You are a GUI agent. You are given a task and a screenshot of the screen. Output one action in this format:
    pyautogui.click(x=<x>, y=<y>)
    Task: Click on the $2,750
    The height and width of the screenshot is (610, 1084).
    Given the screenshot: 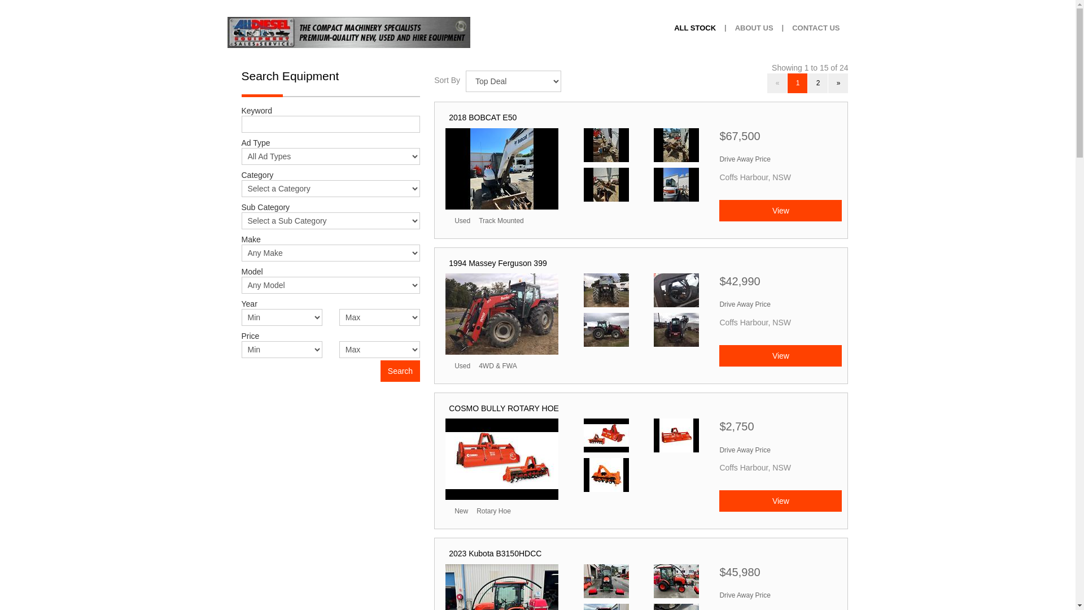 What is the action you would take?
    pyautogui.click(x=780, y=429)
    